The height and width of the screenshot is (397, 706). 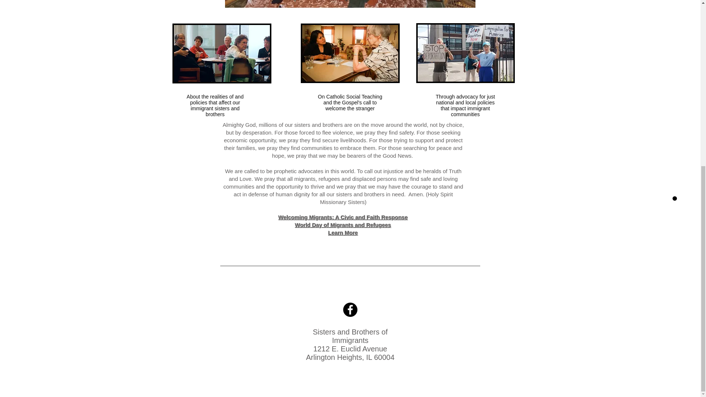 I want to click on Welcoming Migrants: A Civic and Faith Response, so click(x=343, y=218).